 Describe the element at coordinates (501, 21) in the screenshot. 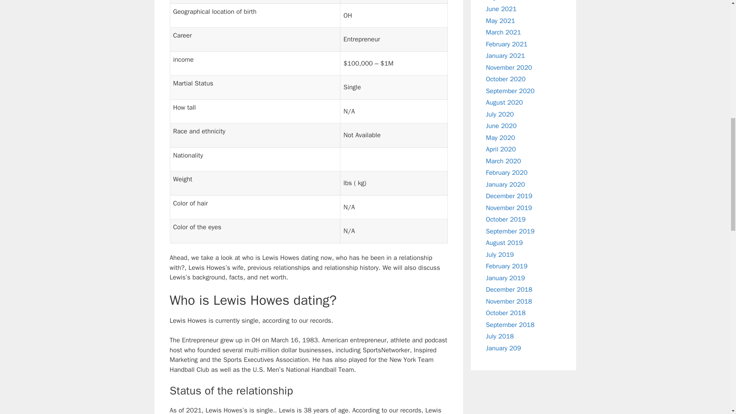

I see `May 2021` at that location.